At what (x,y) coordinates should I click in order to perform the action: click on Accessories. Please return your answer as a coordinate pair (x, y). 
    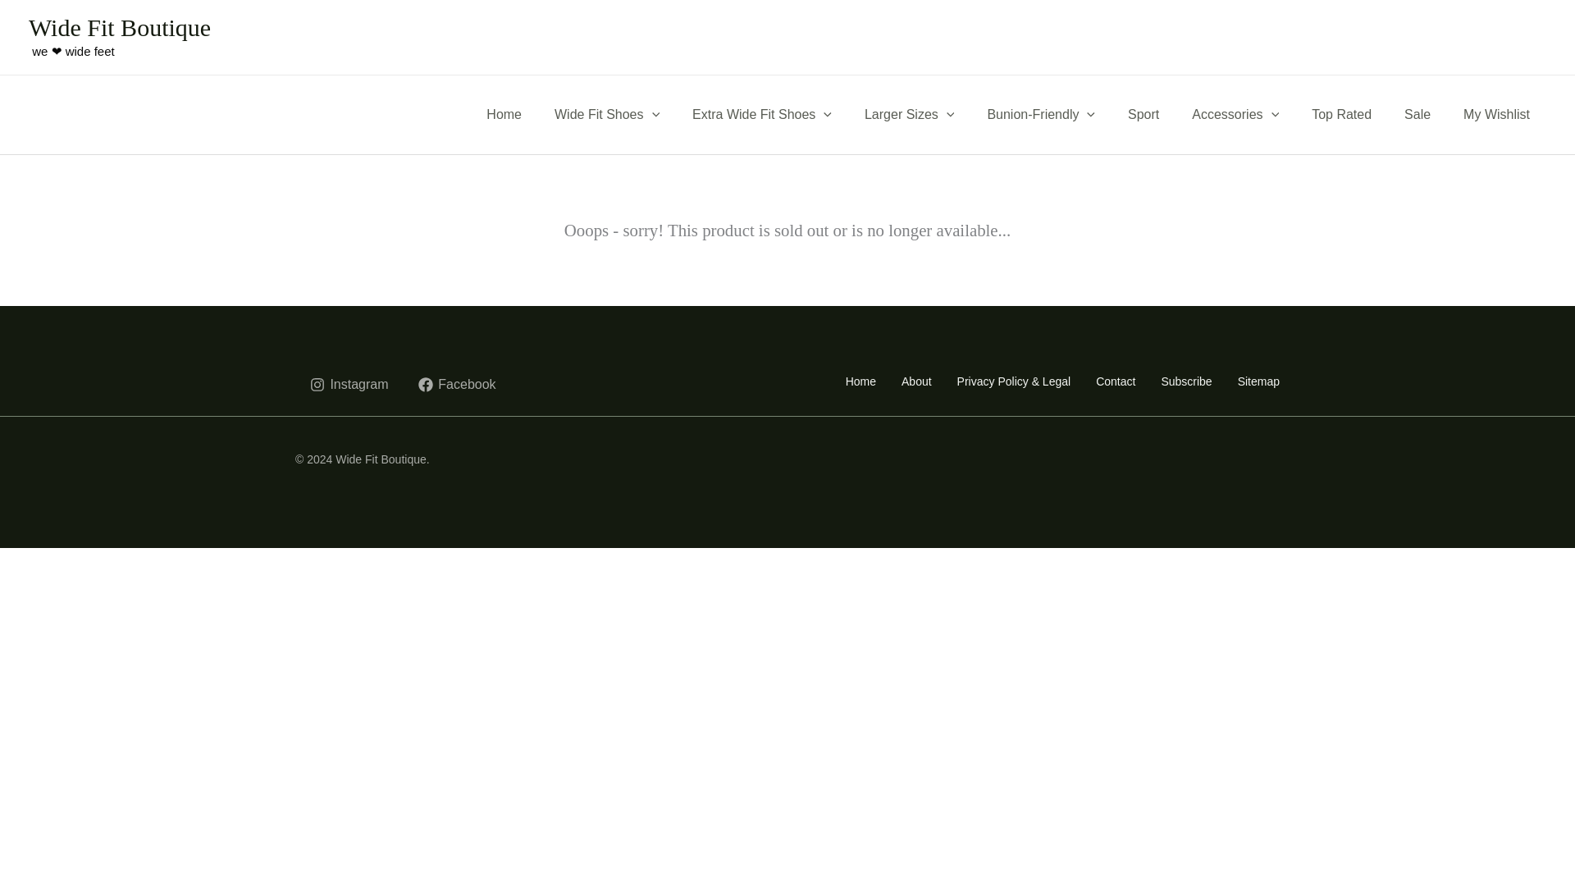
    Looking at the image, I should click on (1235, 114).